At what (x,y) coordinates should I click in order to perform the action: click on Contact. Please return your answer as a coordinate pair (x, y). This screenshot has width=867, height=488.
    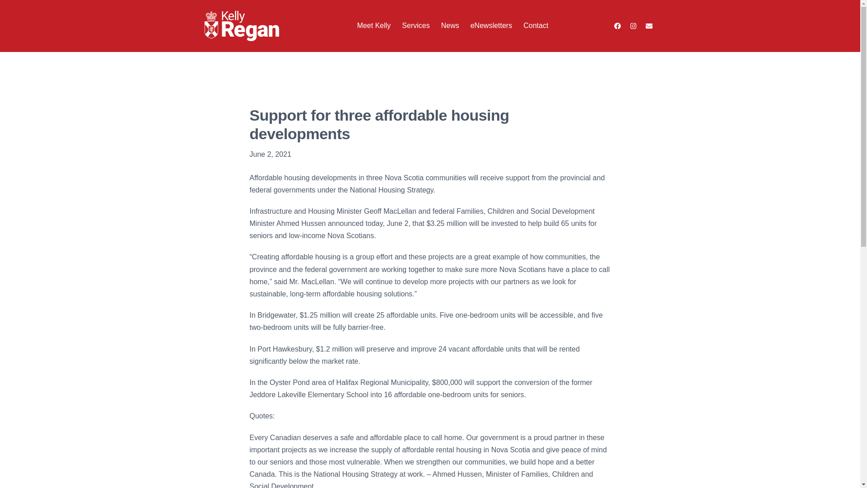
    Looking at the image, I should click on (536, 25).